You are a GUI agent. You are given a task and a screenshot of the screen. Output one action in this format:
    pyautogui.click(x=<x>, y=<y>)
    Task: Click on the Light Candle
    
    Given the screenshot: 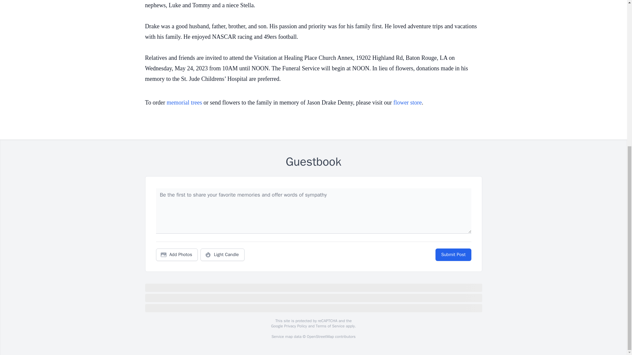 What is the action you would take?
    pyautogui.click(x=223, y=254)
    